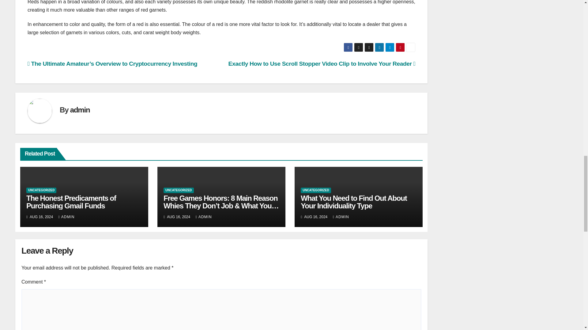 This screenshot has width=588, height=330. What do you see at coordinates (315, 190) in the screenshot?
I see `UNCATEGORIZED` at bounding box center [315, 190].